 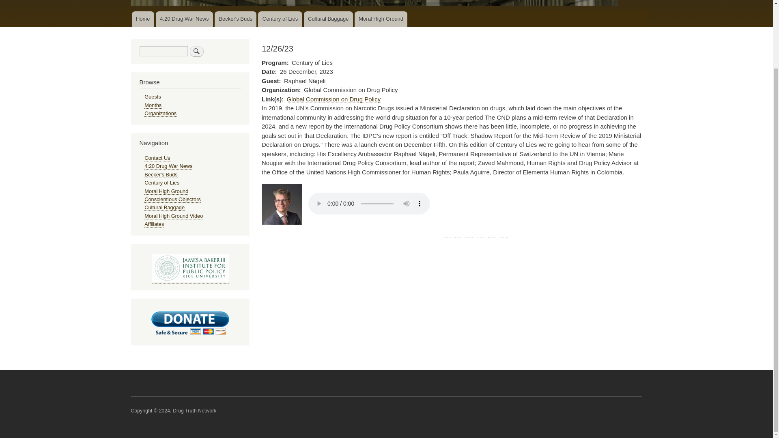 I want to click on Swiss Ambassador, so click(x=282, y=204).